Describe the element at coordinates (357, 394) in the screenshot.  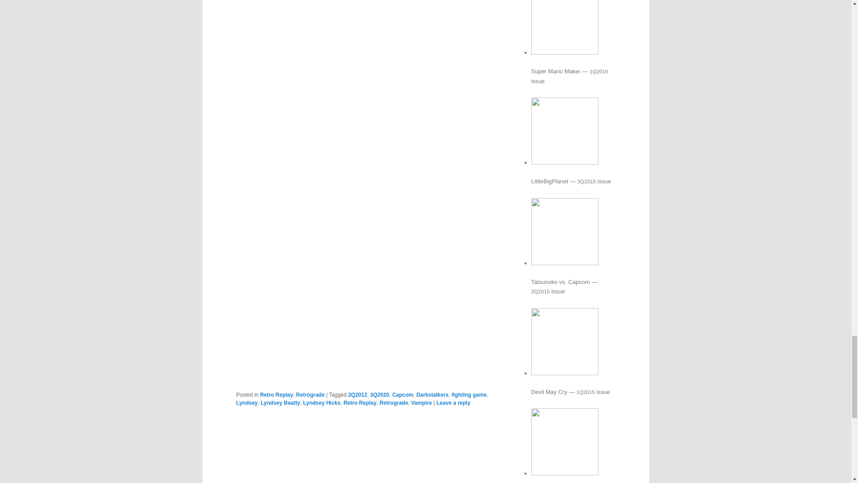
I see `2Q2012` at that location.